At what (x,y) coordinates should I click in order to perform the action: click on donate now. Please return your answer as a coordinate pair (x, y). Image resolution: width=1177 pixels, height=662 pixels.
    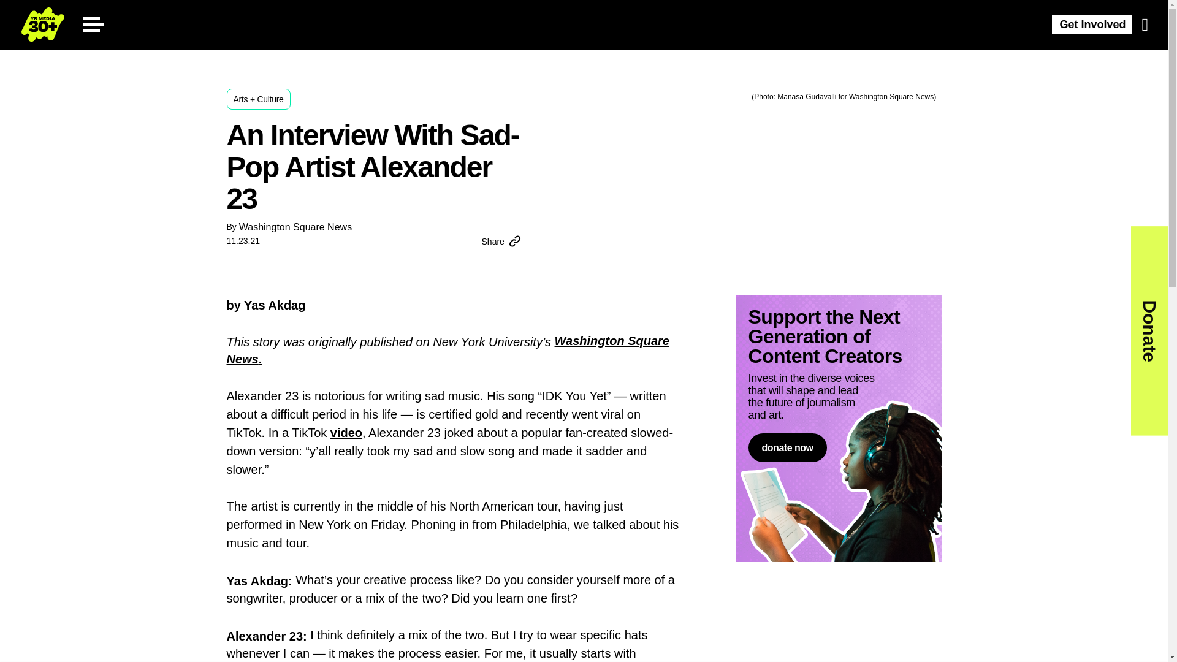
    Looking at the image, I should click on (787, 447).